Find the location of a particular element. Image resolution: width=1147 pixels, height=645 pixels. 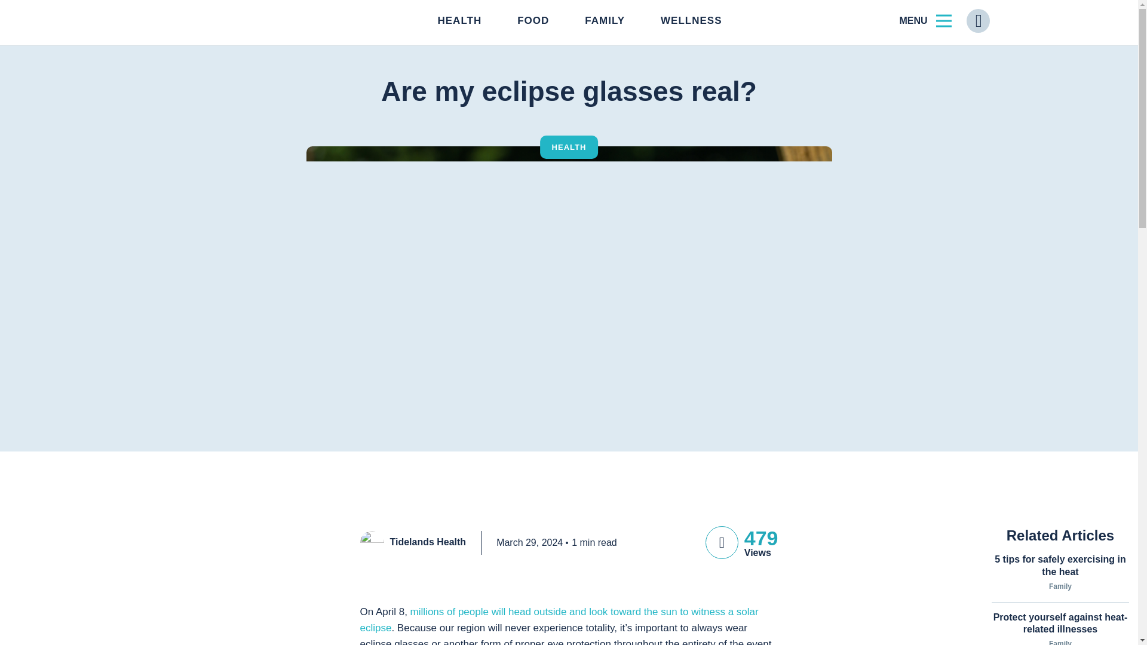

Wellness is located at coordinates (691, 21).